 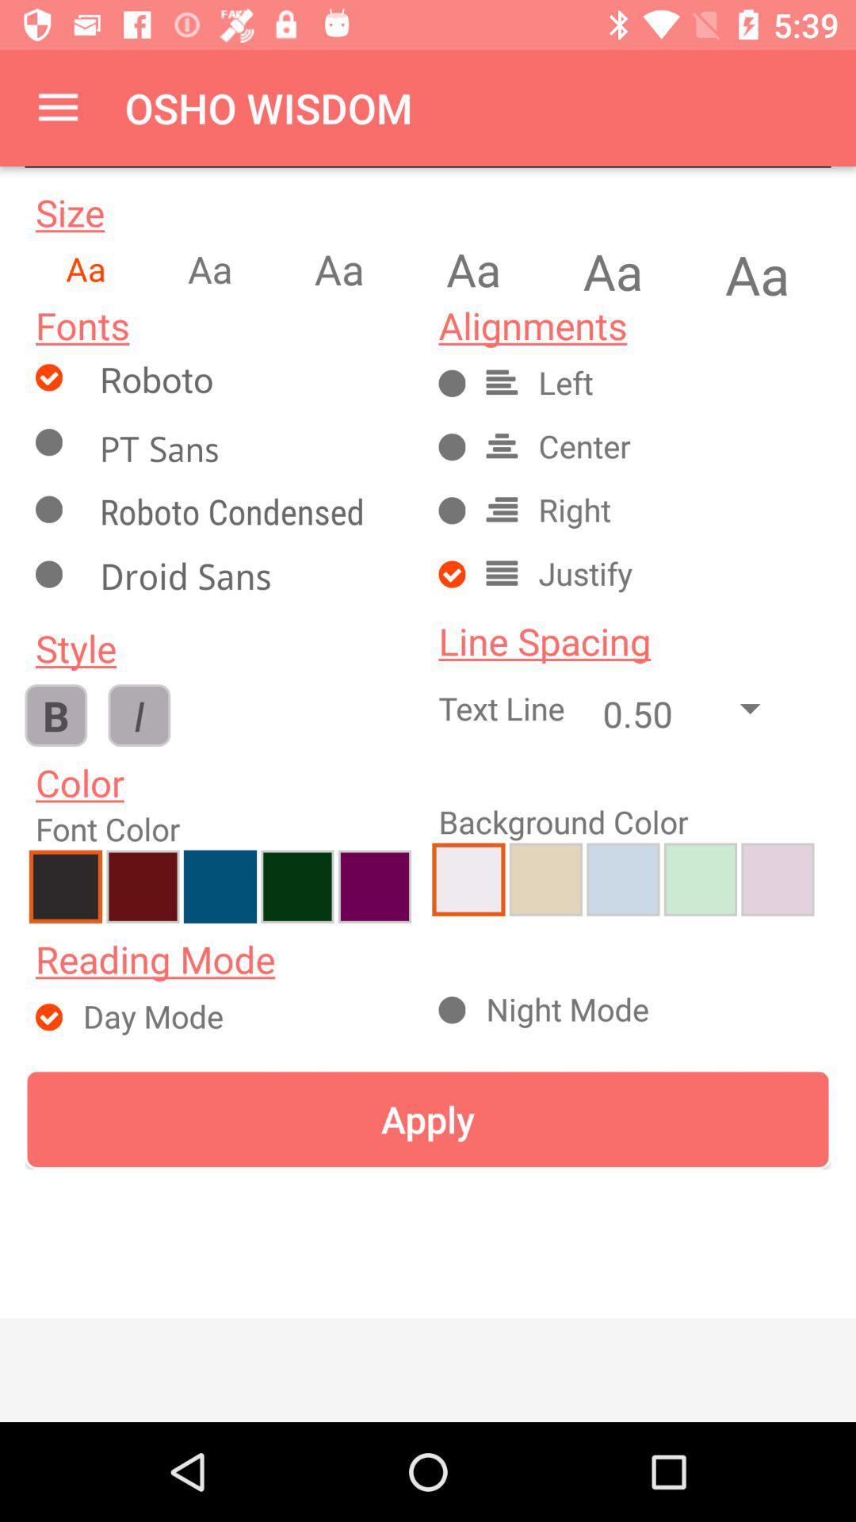 I want to click on select roboto condensed font, so click(x=250, y=515).